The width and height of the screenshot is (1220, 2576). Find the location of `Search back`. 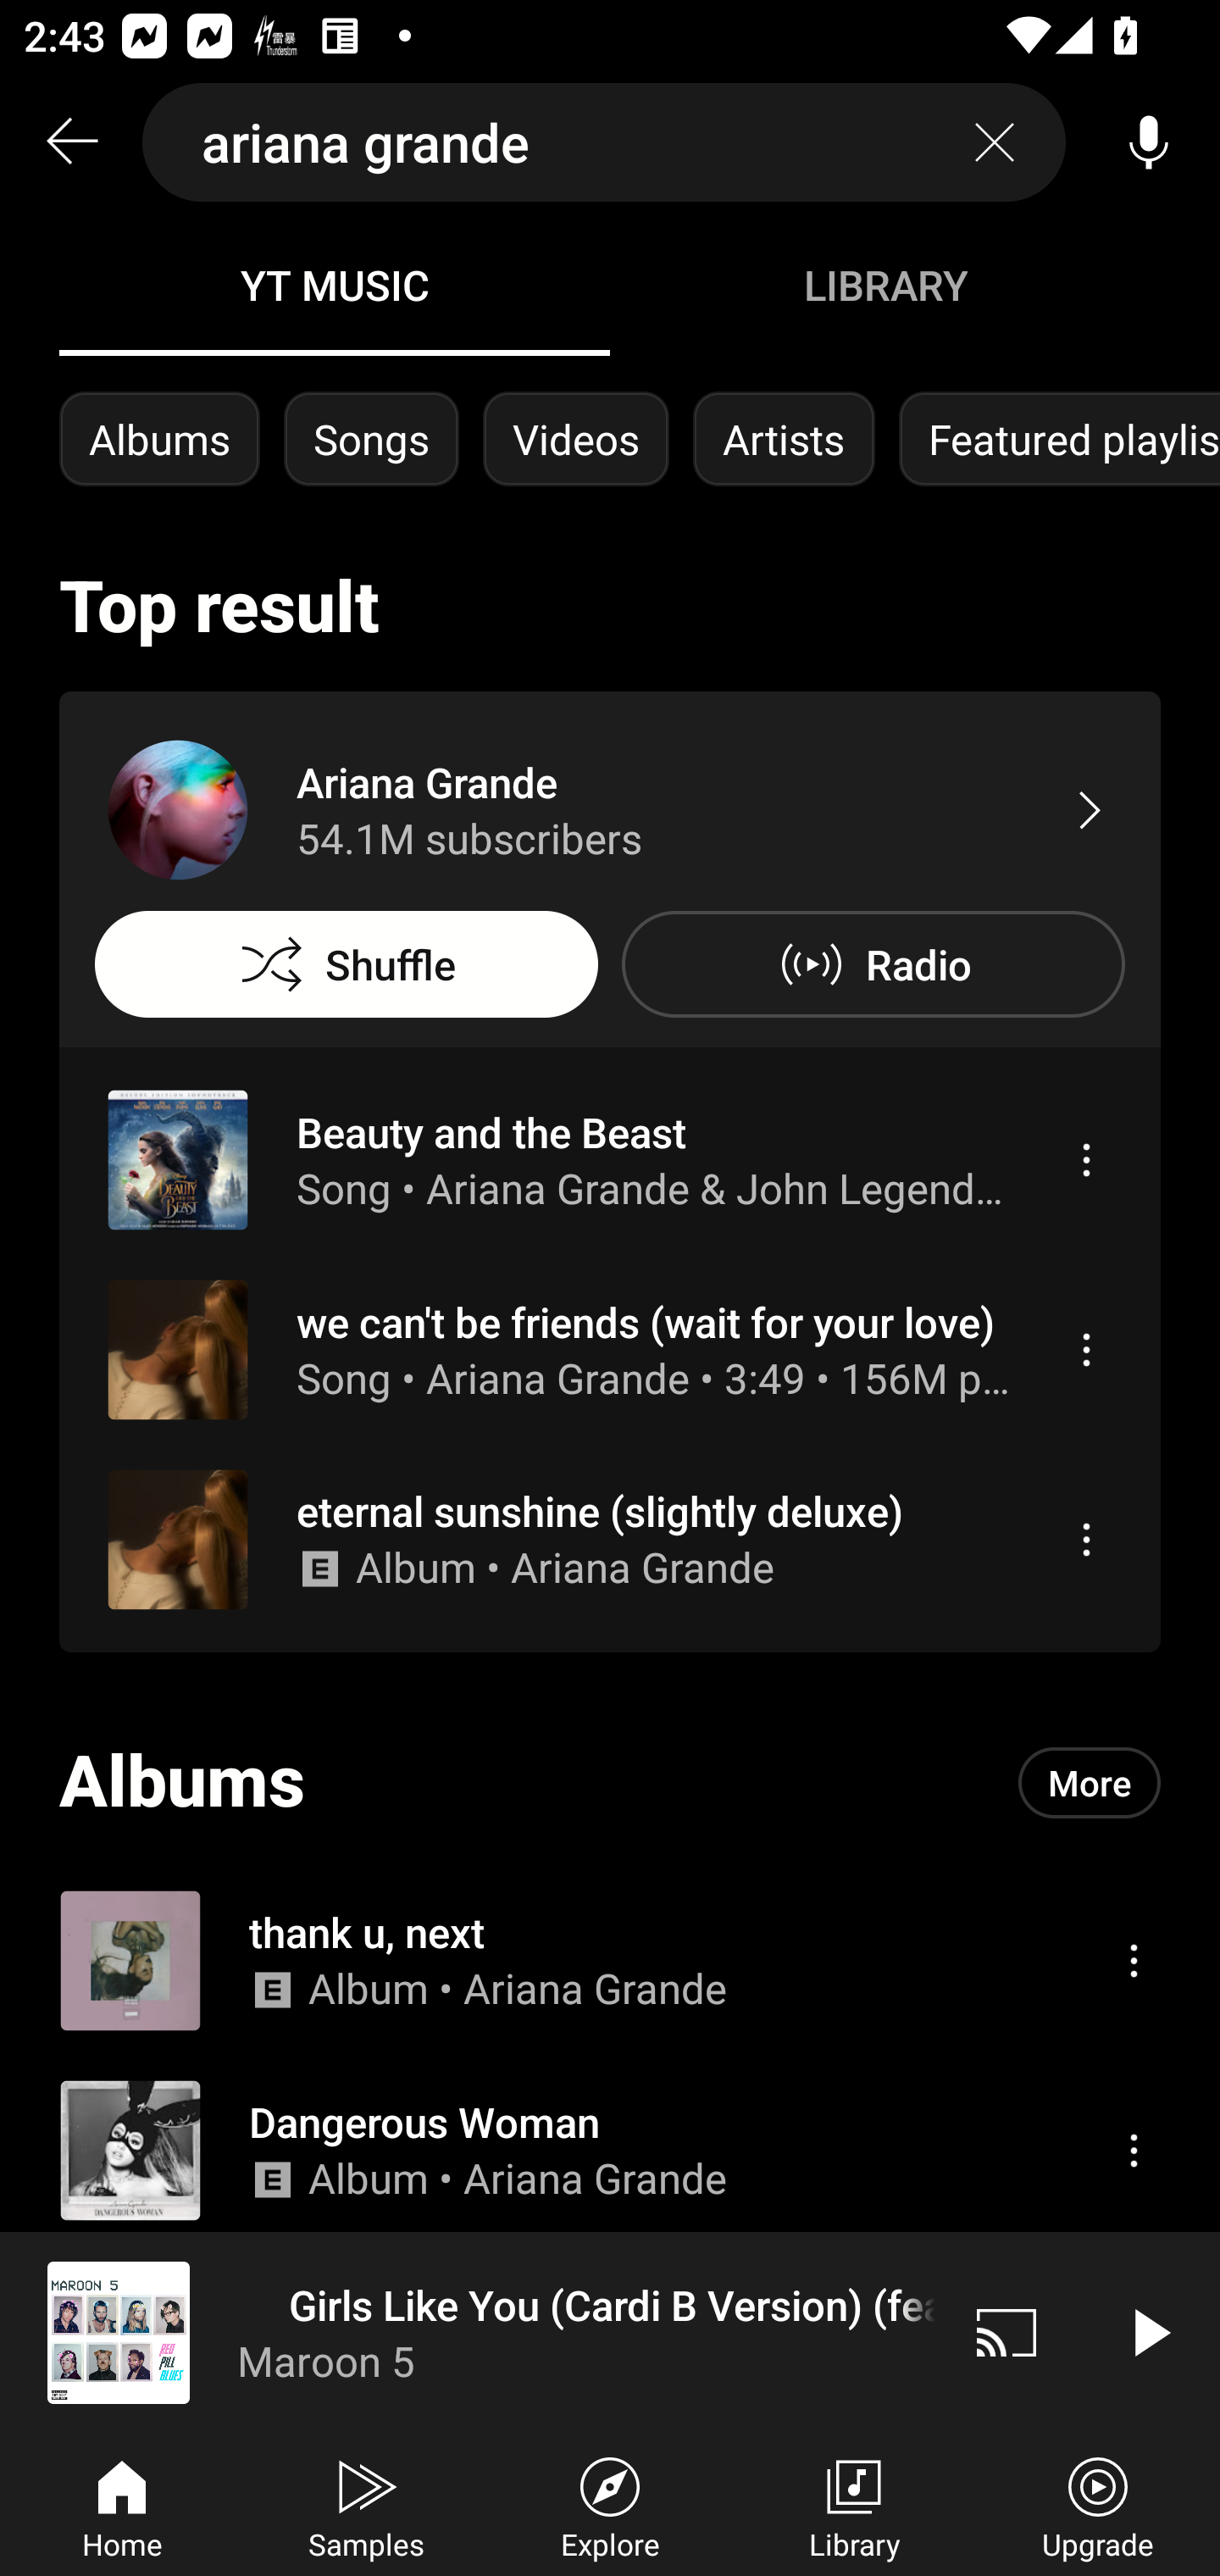

Search back is located at coordinates (71, 142).